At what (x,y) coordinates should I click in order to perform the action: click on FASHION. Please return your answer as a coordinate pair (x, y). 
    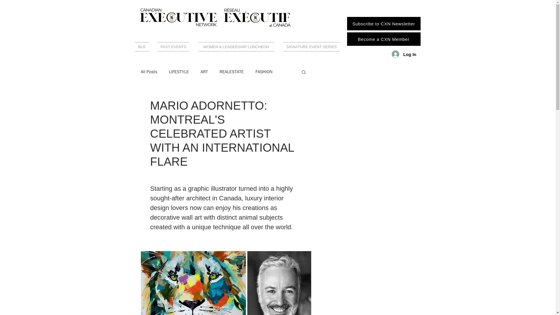
    Looking at the image, I should click on (264, 71).